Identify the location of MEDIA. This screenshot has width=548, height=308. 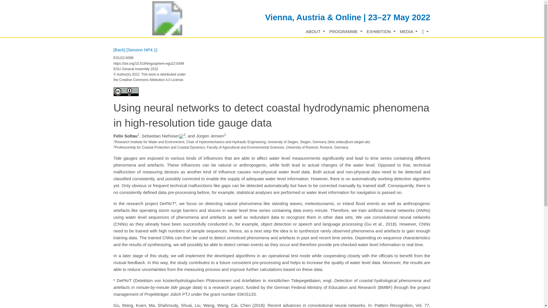
(409, 31).